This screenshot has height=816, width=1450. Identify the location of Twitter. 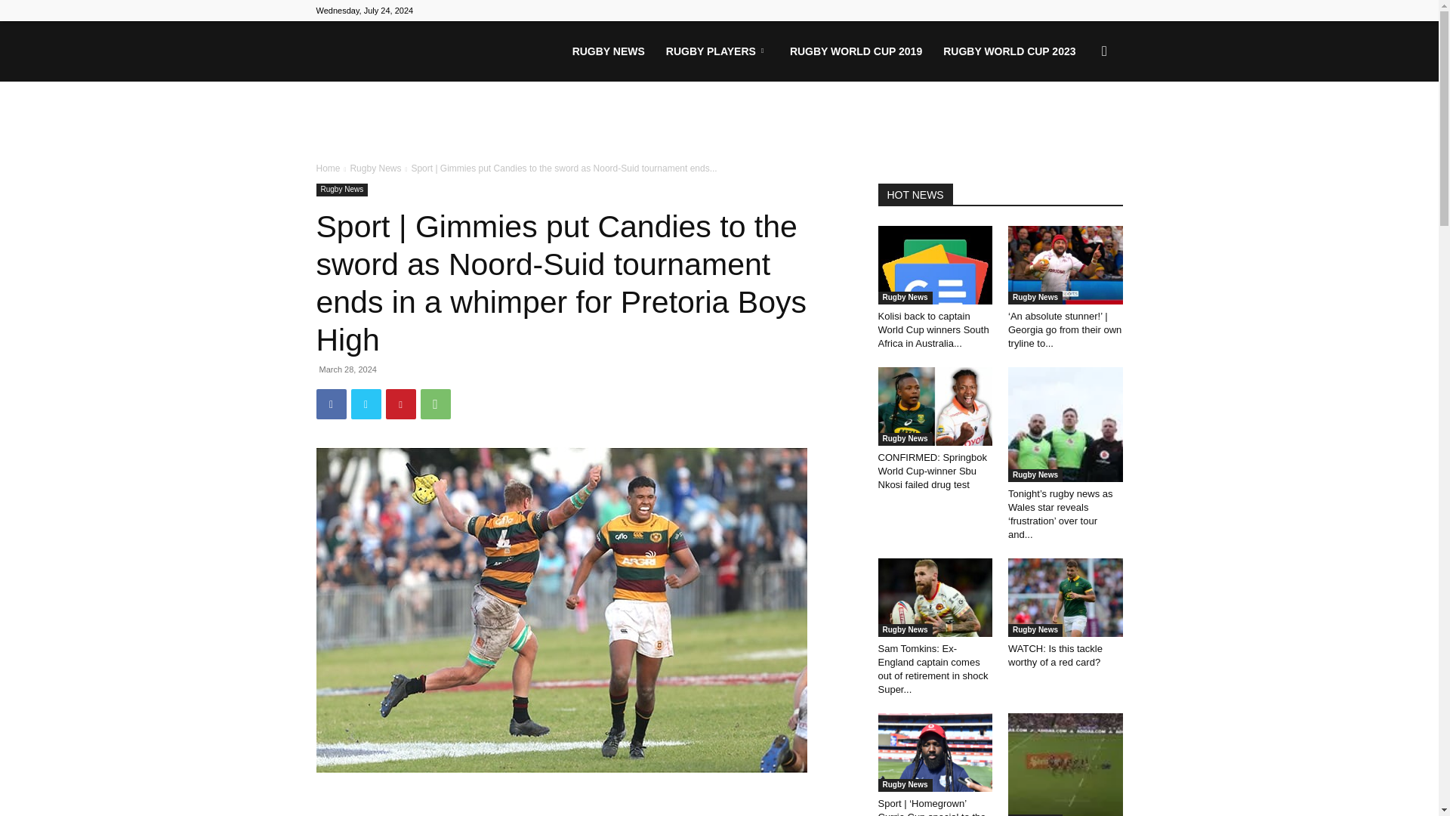
(366, 404).